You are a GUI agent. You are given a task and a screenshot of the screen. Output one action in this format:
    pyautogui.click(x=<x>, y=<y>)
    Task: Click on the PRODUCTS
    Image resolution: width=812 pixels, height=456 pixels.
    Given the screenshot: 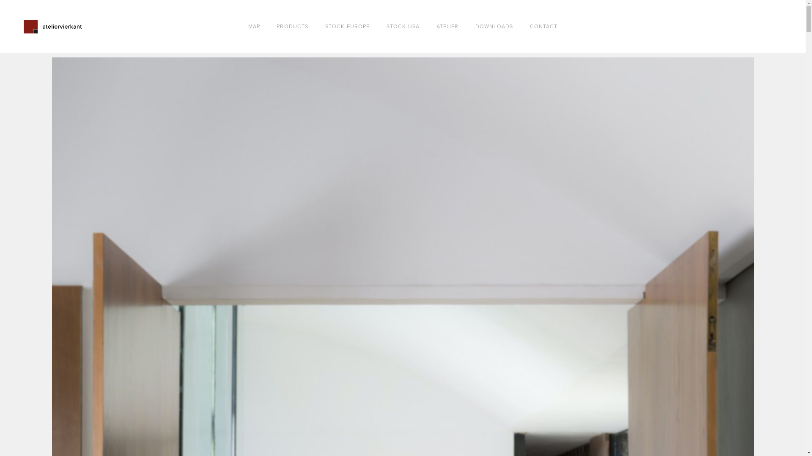 What is the action you would take?
    pyautogui.click(x=293, y=27)
    